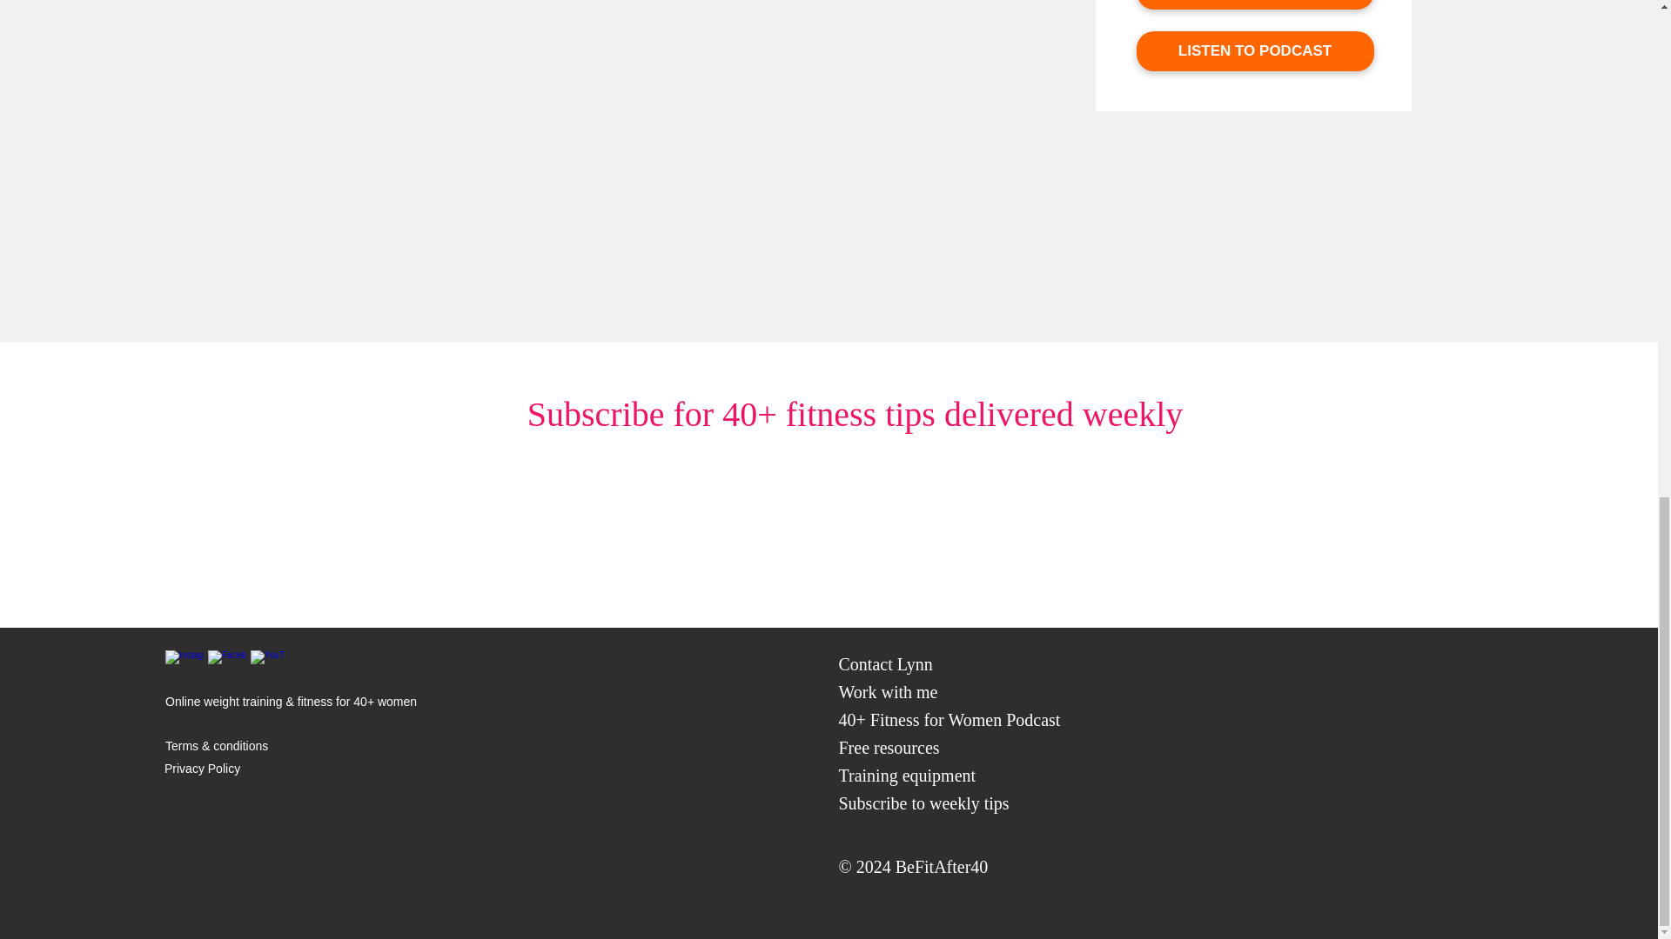  What do you see at coordinates (885, 664) in the screenshot?
I see `Contact Lynn` at bounding box center [885, 664].